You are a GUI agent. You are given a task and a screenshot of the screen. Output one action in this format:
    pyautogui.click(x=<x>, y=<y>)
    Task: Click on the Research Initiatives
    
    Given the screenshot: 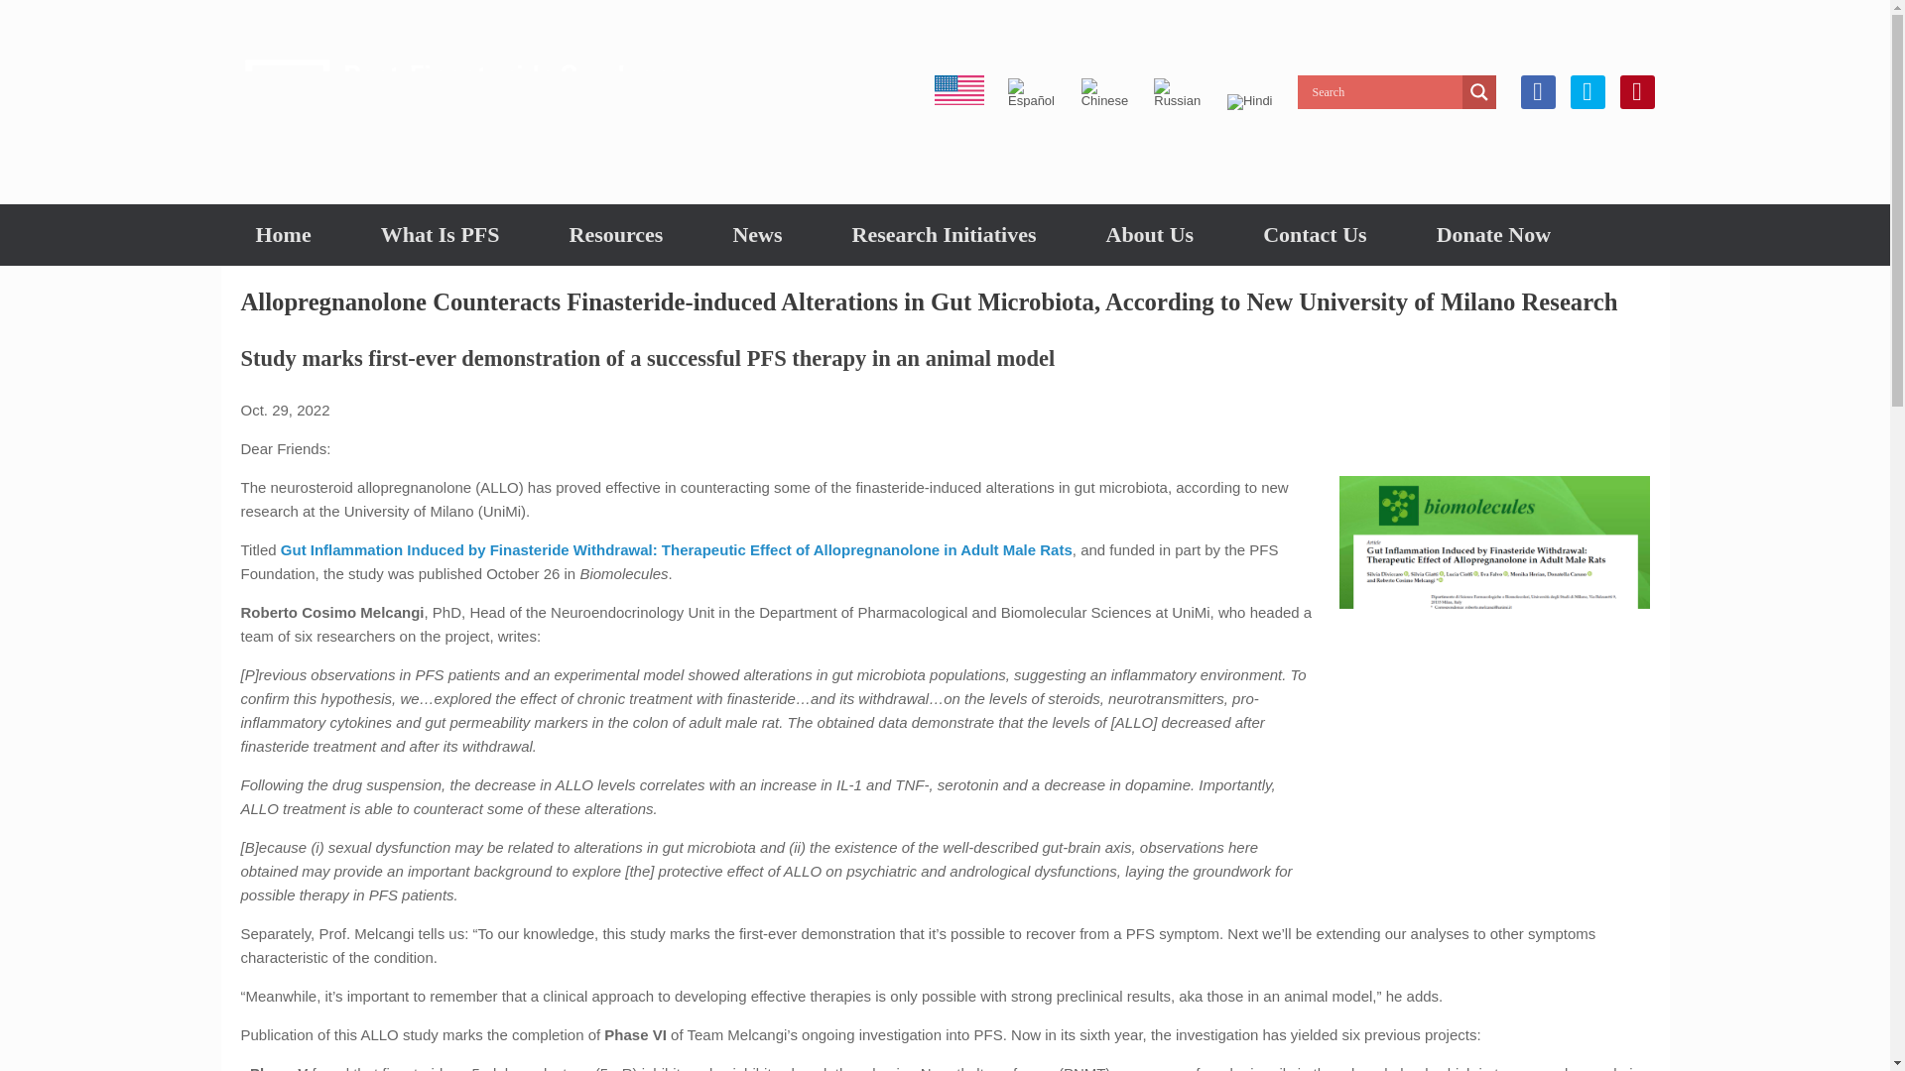 What is the action you would take?
    pyautogui.click(x=944, y=234)
    